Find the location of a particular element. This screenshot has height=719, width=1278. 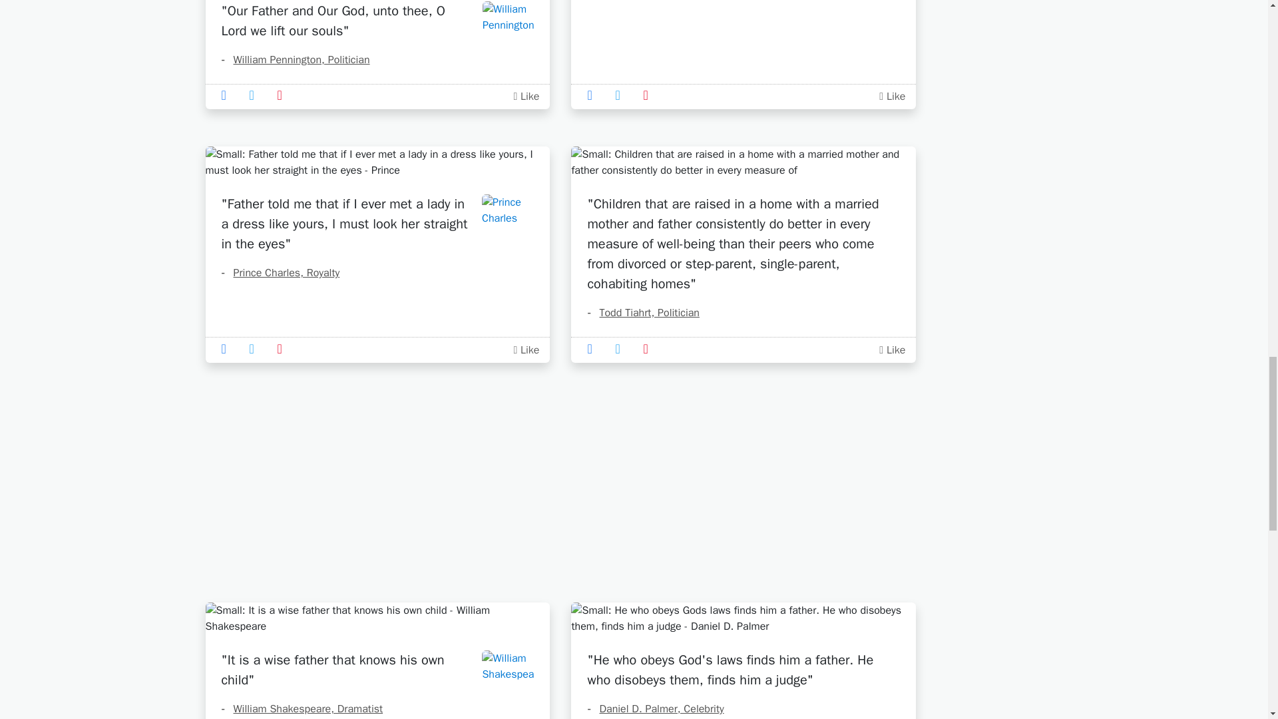

Share on Pinterest is located at coordinates (284, 349).